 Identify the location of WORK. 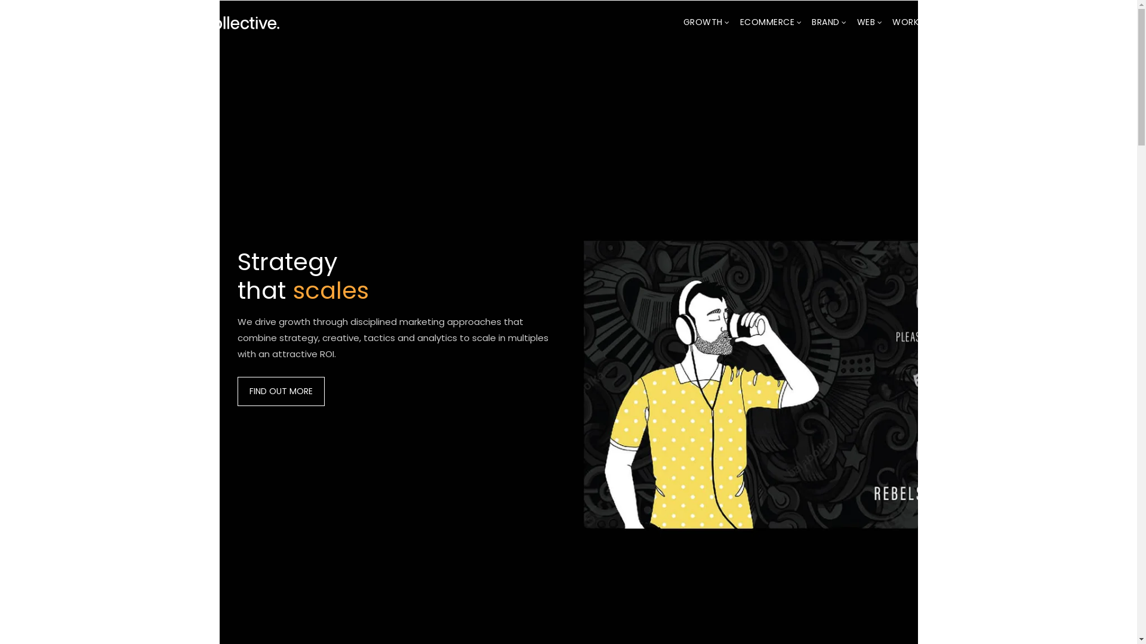
(905, 23).